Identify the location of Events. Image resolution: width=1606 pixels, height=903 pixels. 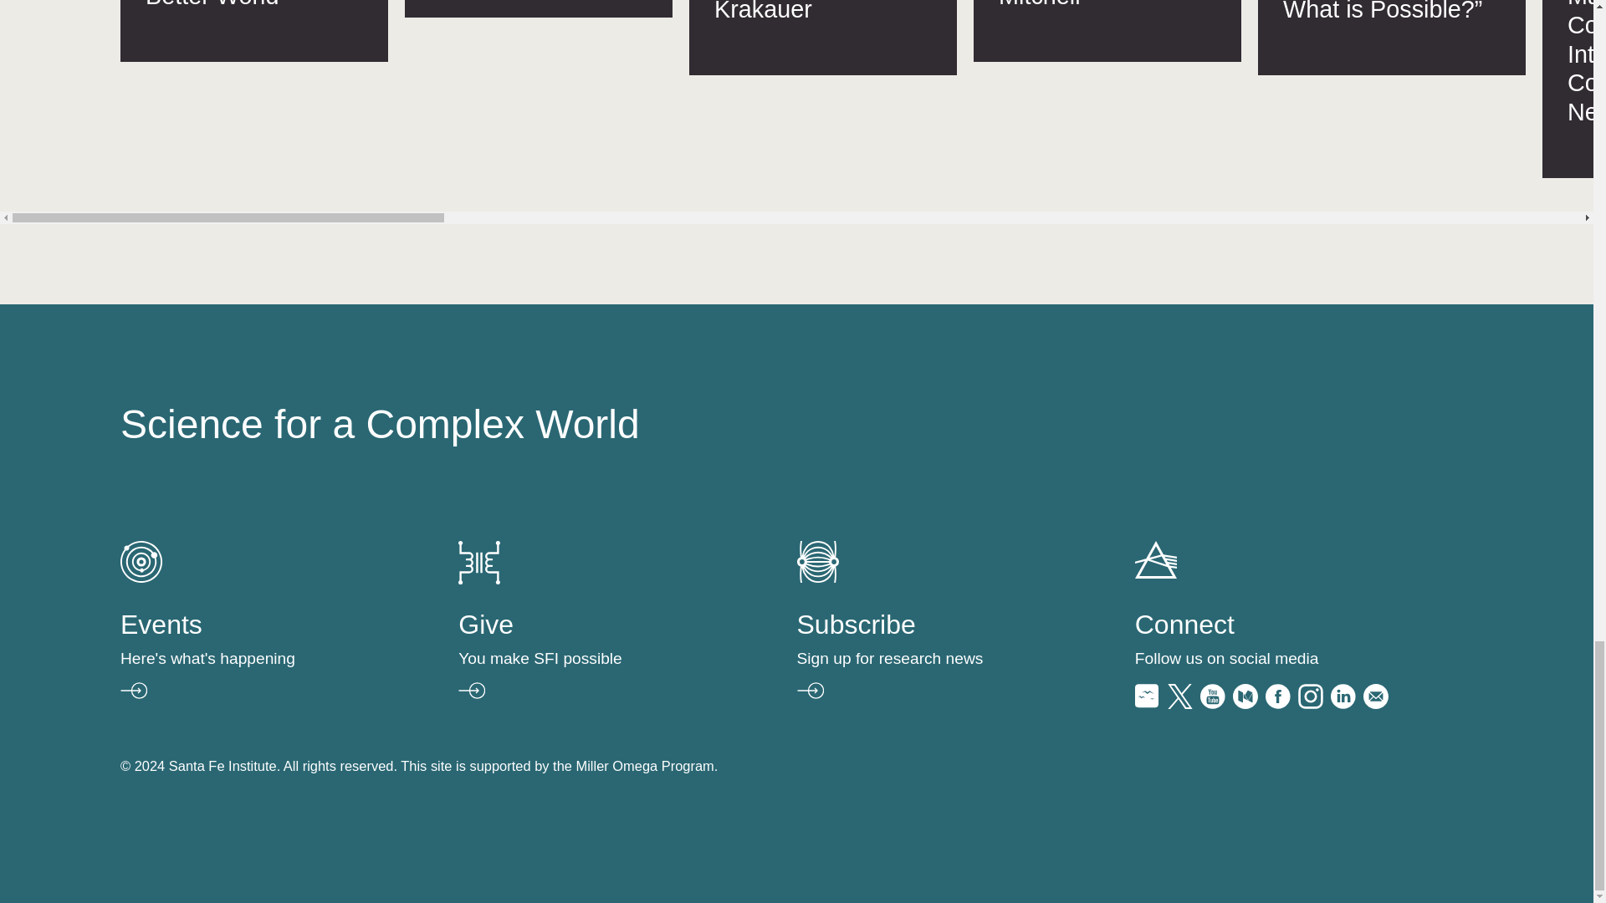
(141, 577).